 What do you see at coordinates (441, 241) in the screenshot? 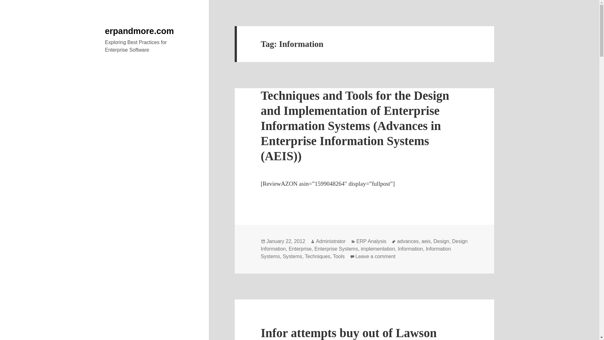
I see `Design` at bounding box center [441, 241].